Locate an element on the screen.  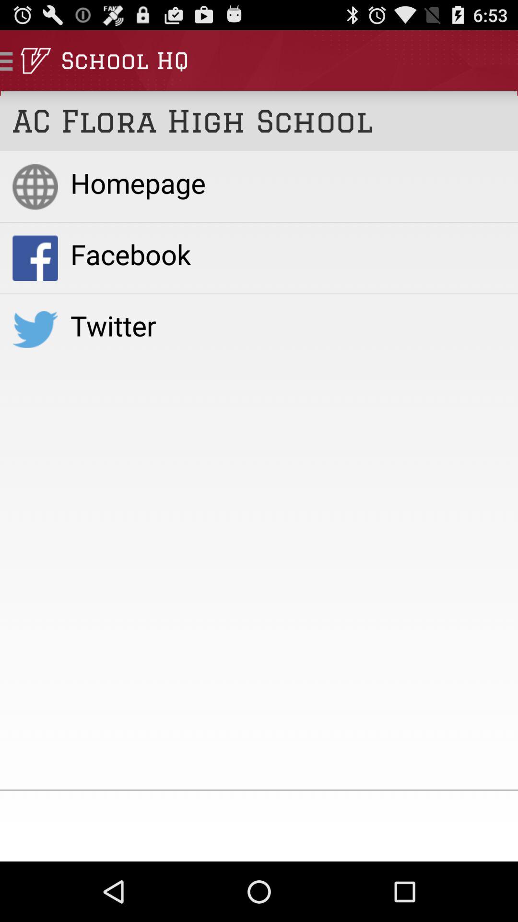
turn on item below ac flora high is located at coordinates (288, 182).